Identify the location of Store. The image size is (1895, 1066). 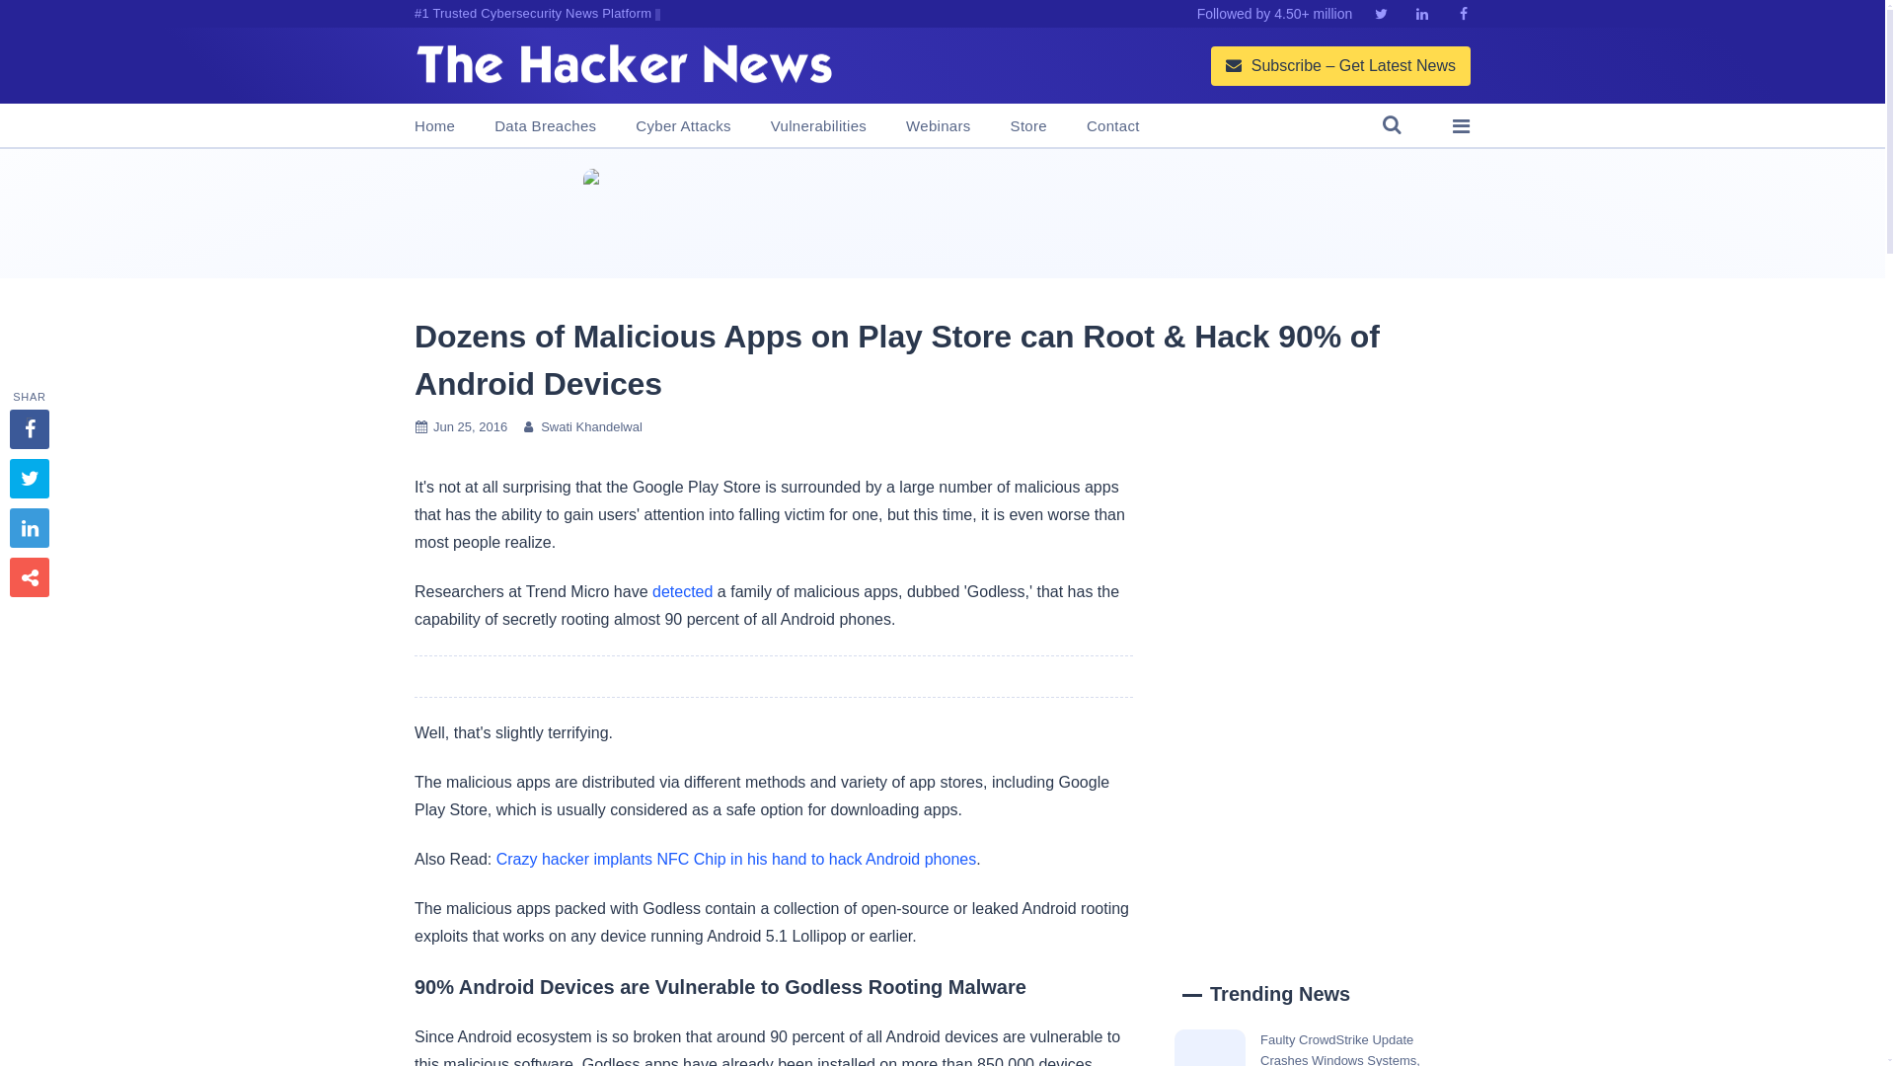
(1028, 126).